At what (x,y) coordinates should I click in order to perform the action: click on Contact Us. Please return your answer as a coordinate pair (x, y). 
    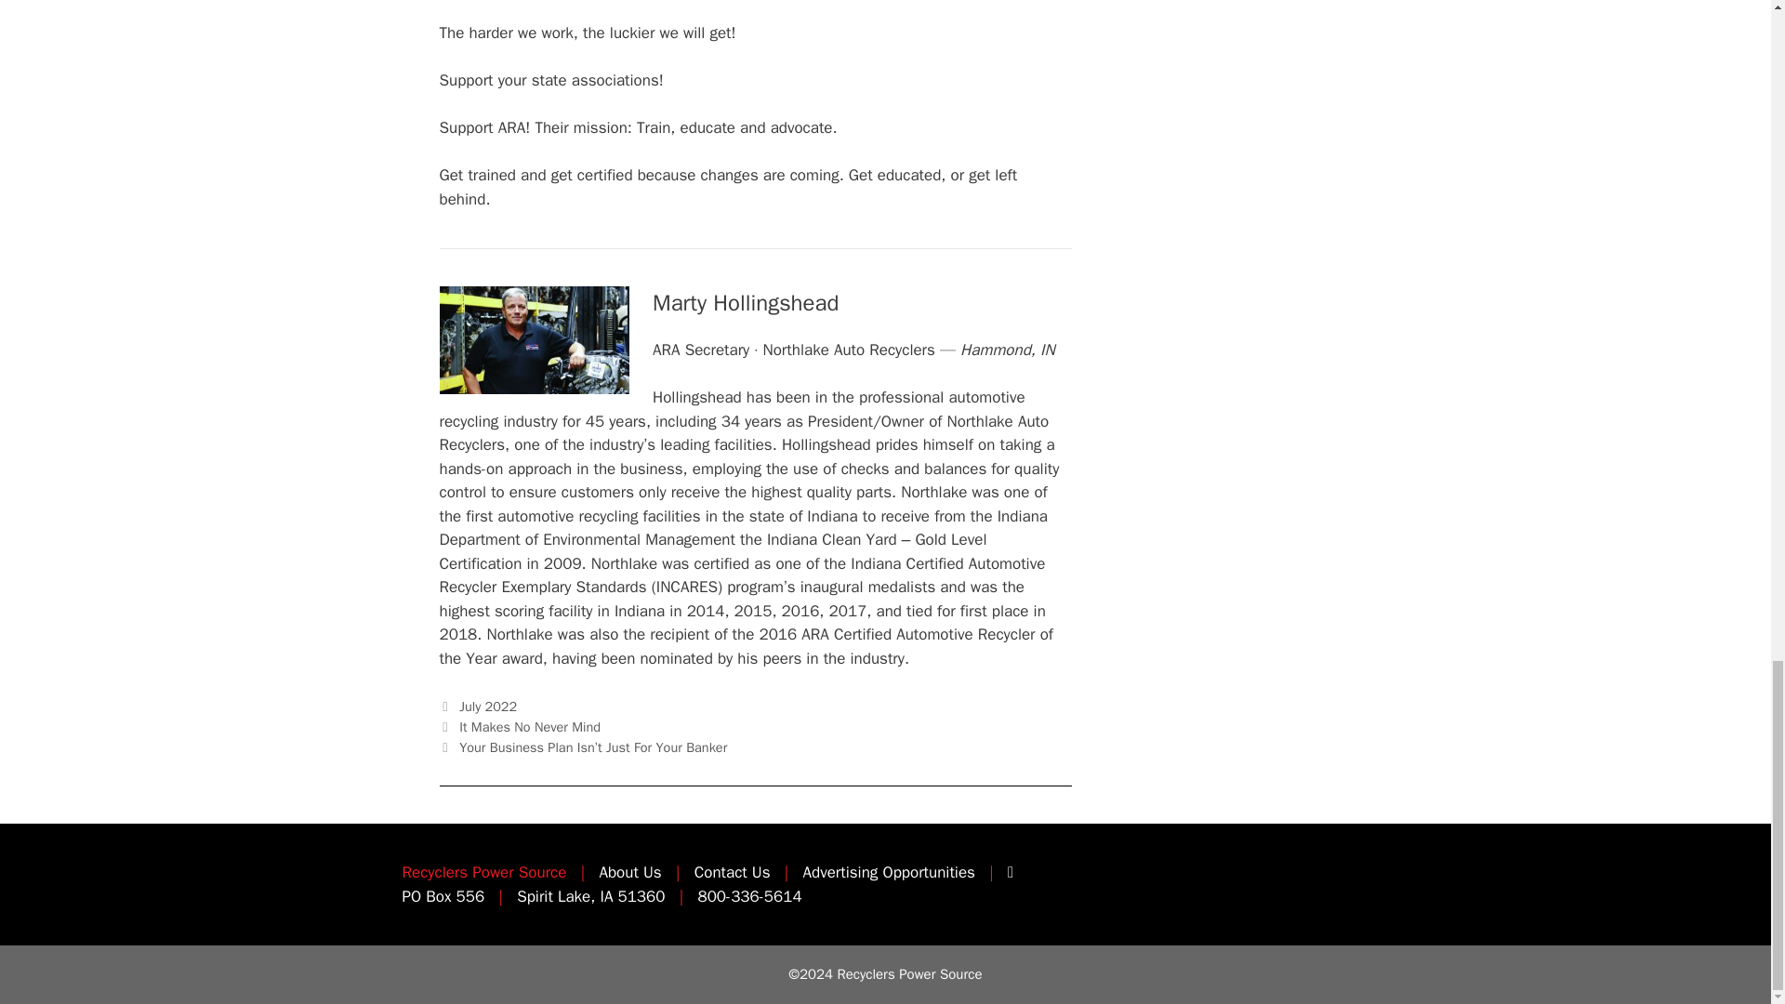
    Looking at the image, I should click on (733, 872).